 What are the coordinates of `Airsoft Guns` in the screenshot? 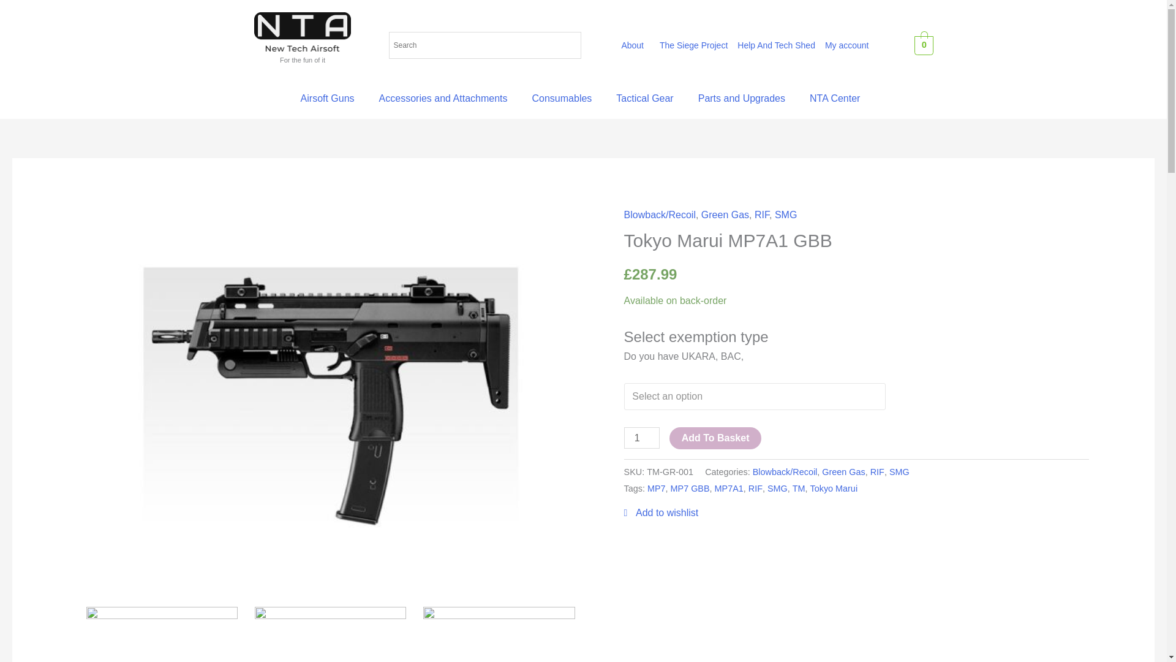 It's located at (331, 98).